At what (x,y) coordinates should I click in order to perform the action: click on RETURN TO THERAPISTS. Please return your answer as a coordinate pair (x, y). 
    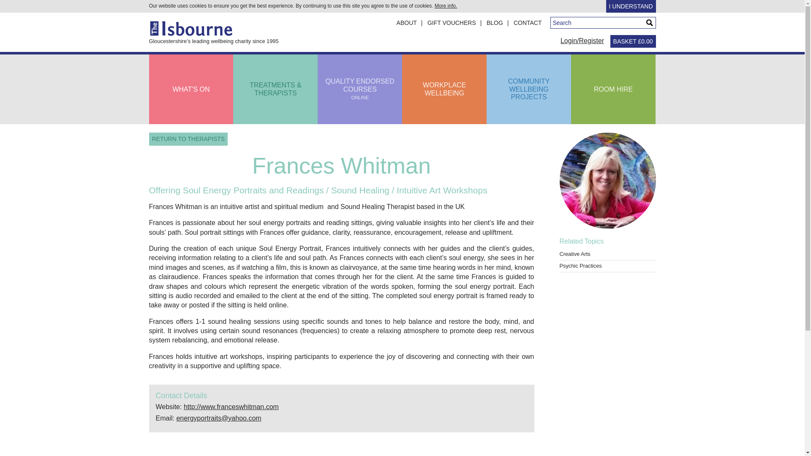
    Looking at the image, I should click on (191, 90).